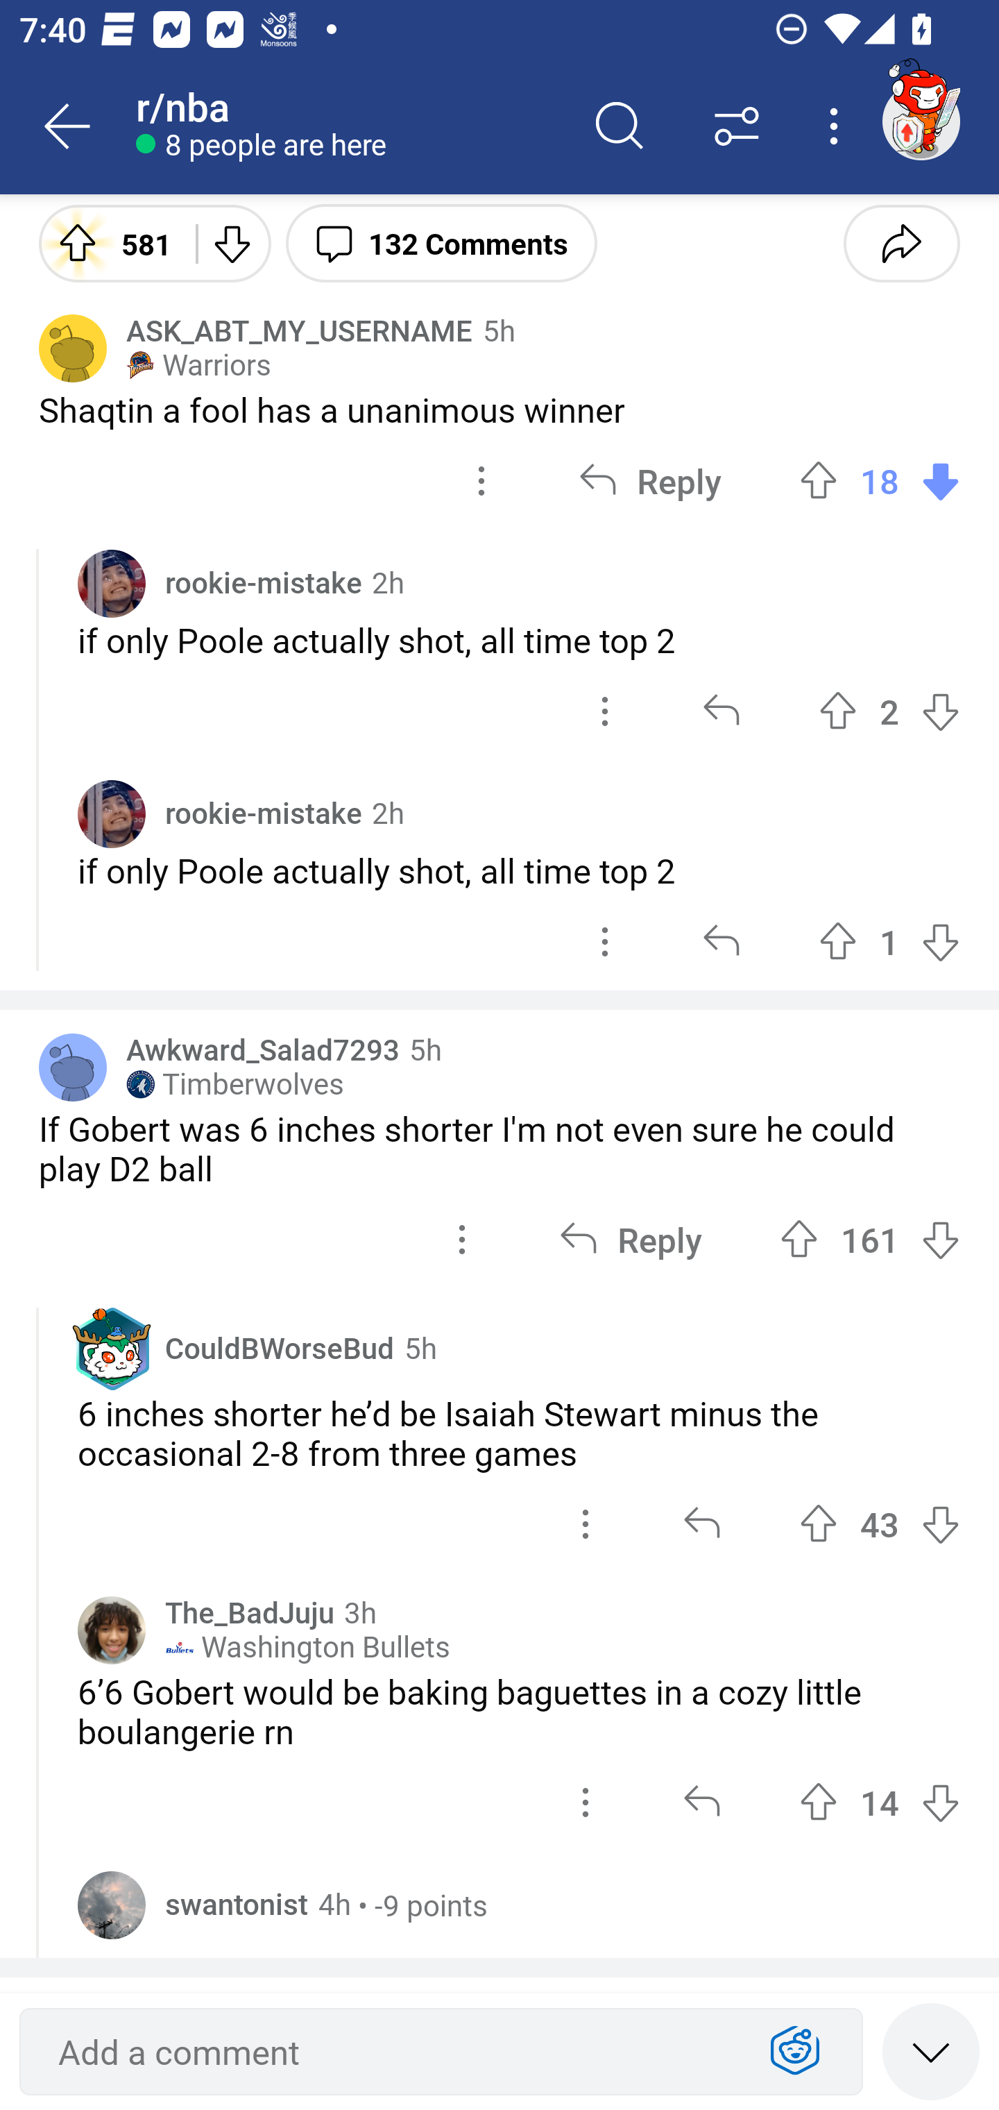  I want to click on Downvote, so click(230, 242).